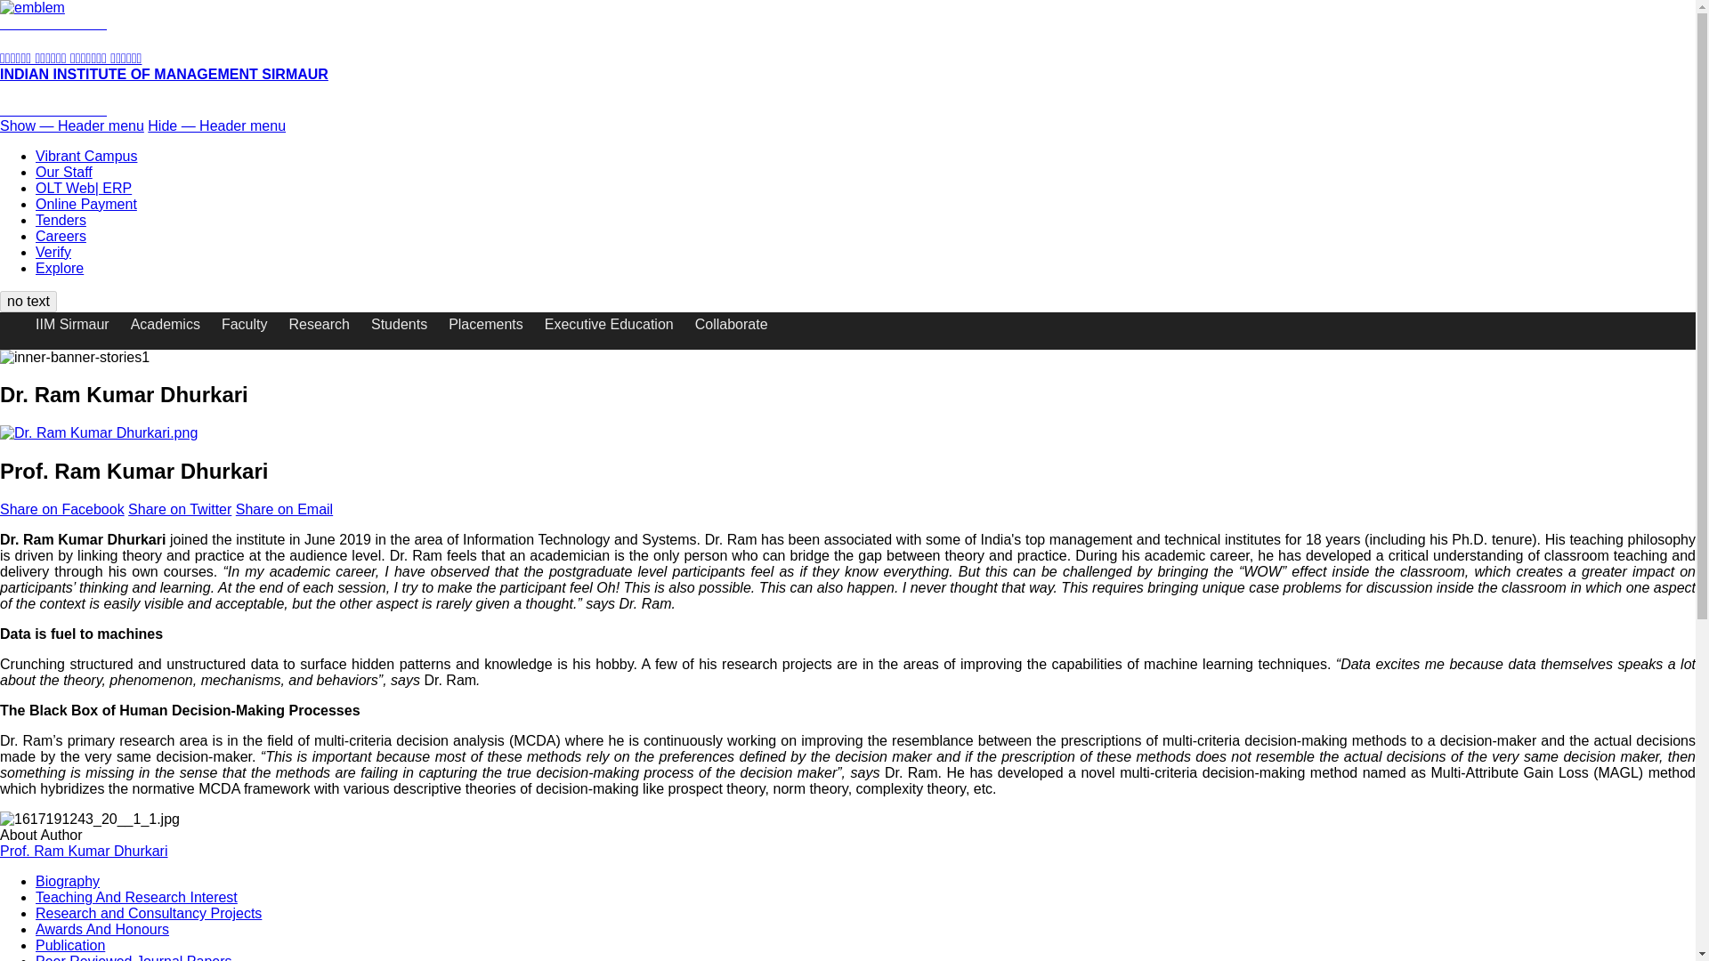 Image resolution: width=1709 pixels, height=961 pixels. I want to click on Tenders, so click(61, 219).